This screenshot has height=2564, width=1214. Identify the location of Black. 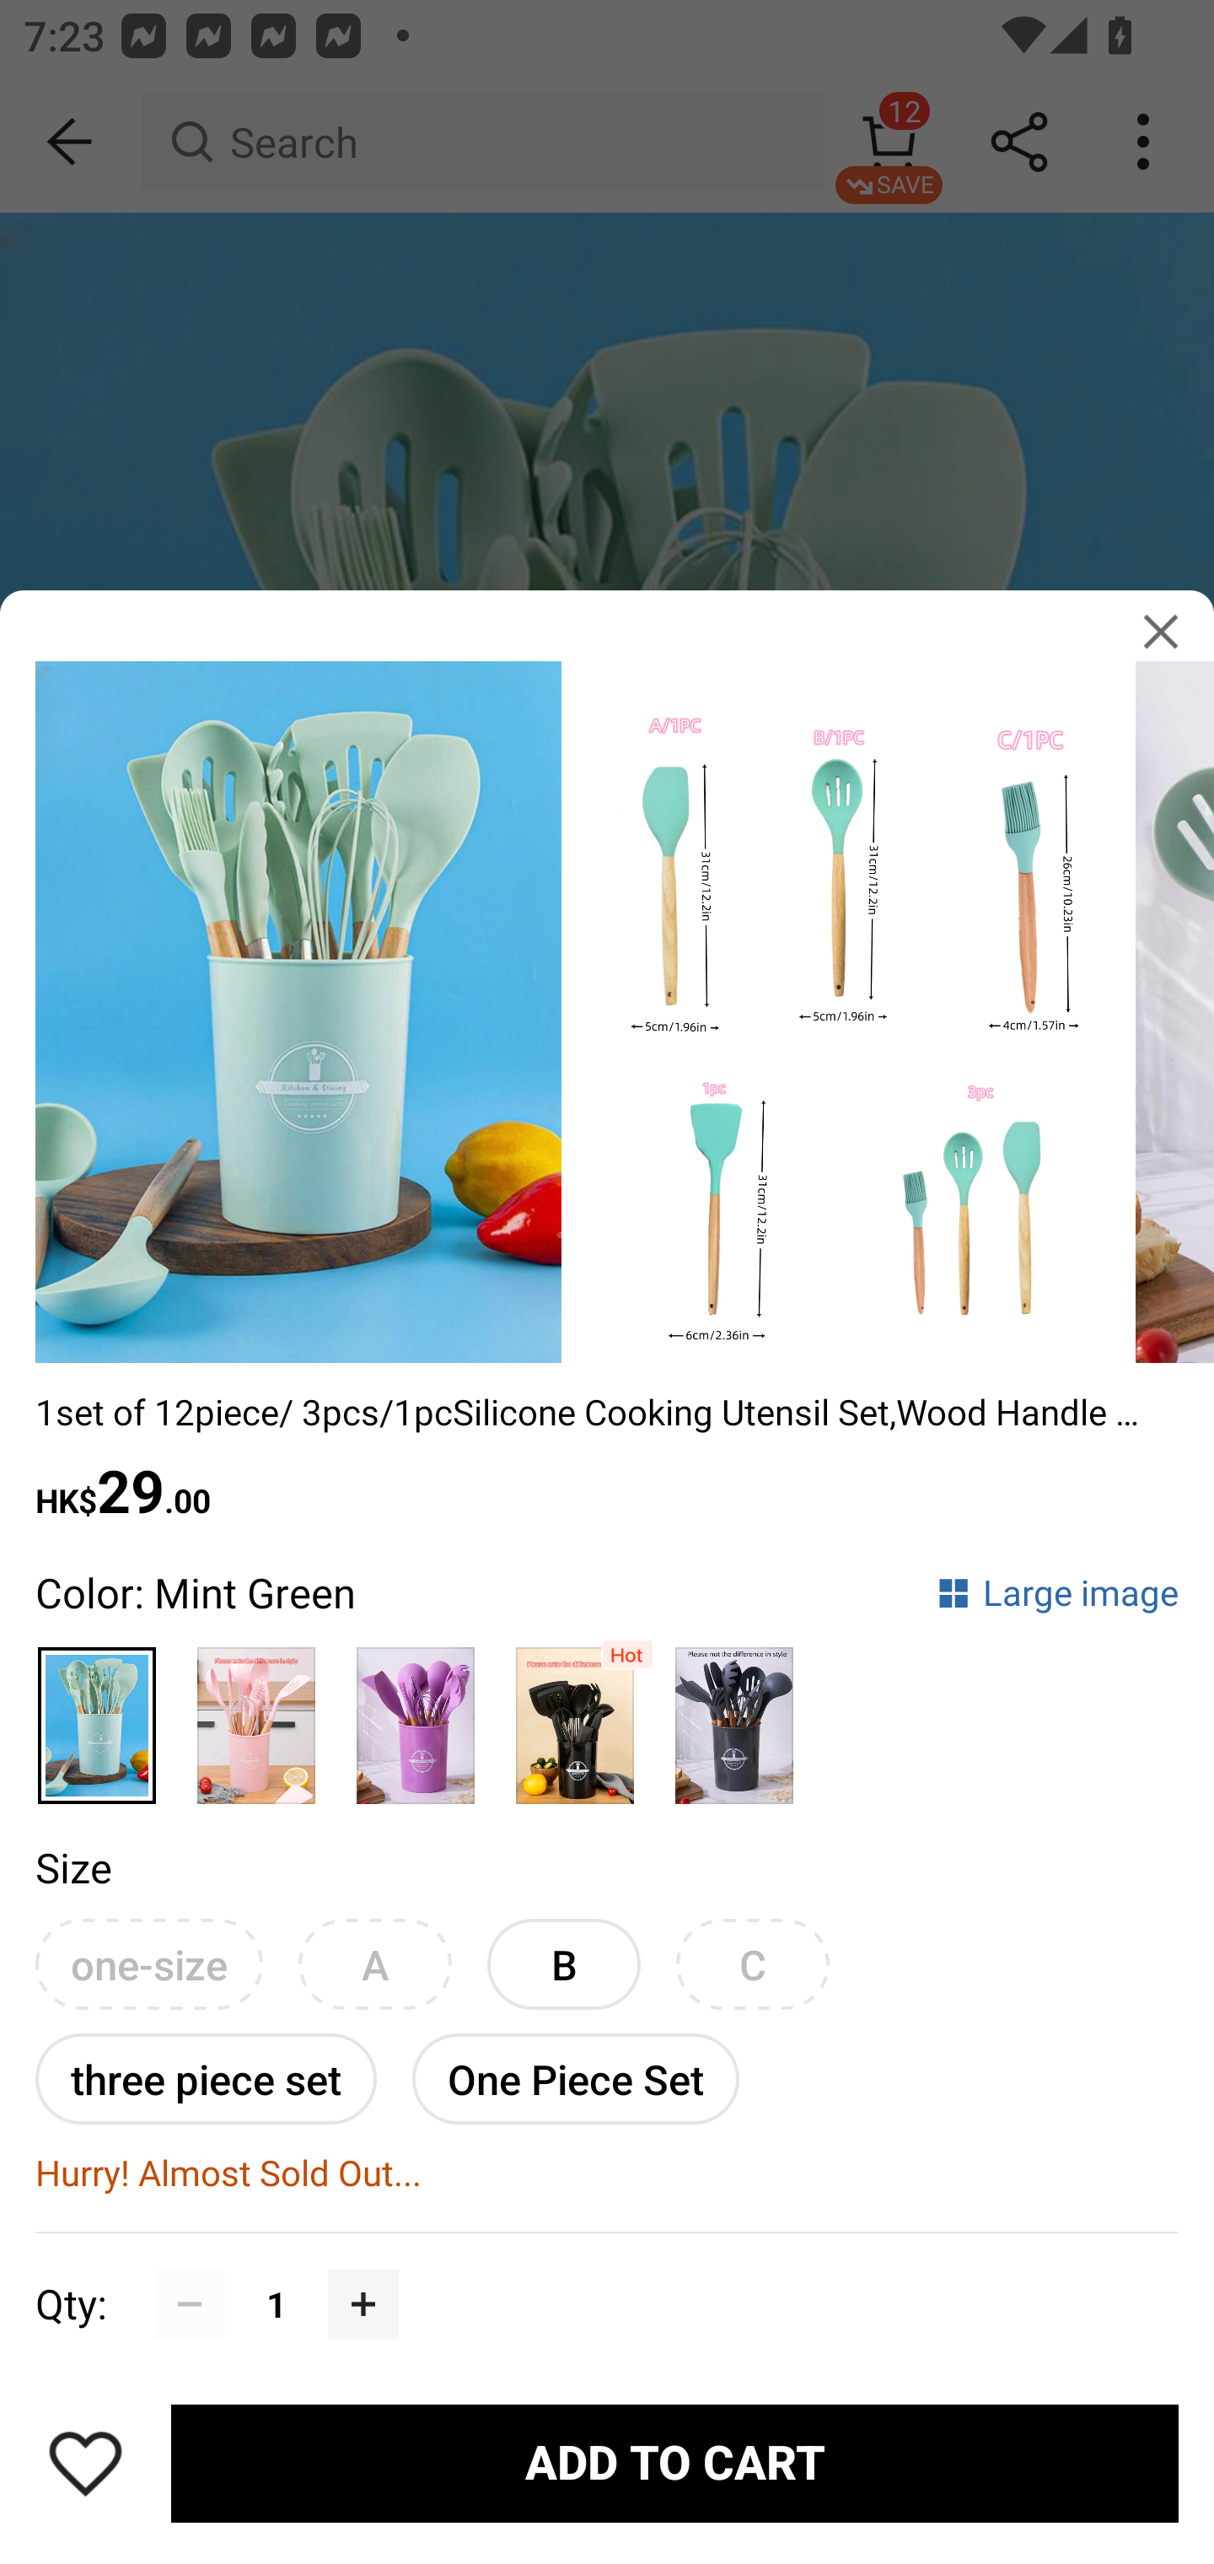
(575, 1712).